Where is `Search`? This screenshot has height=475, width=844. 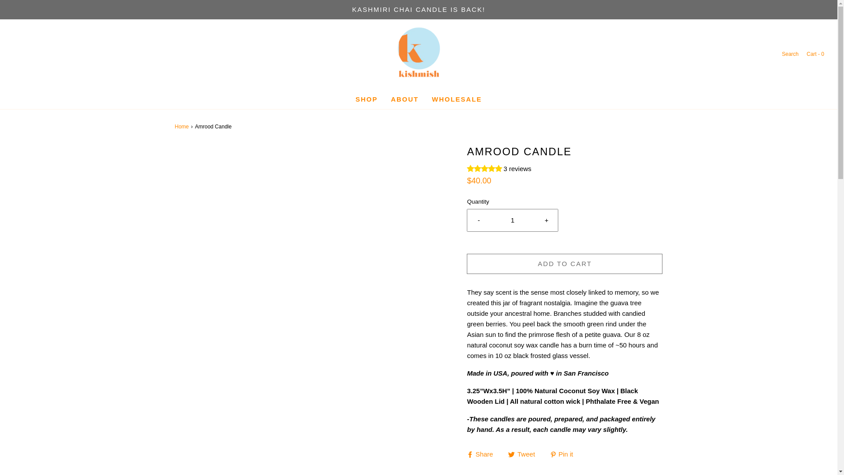
Search is located at coordinates (789, 54).